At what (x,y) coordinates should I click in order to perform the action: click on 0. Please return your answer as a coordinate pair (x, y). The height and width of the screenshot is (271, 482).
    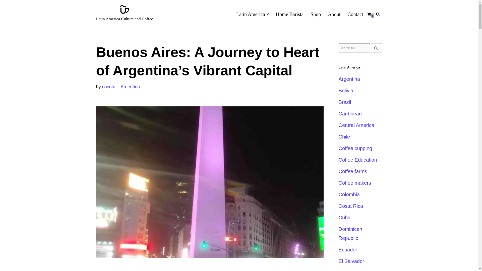
    Looking at the image, I should click on (369, 14).